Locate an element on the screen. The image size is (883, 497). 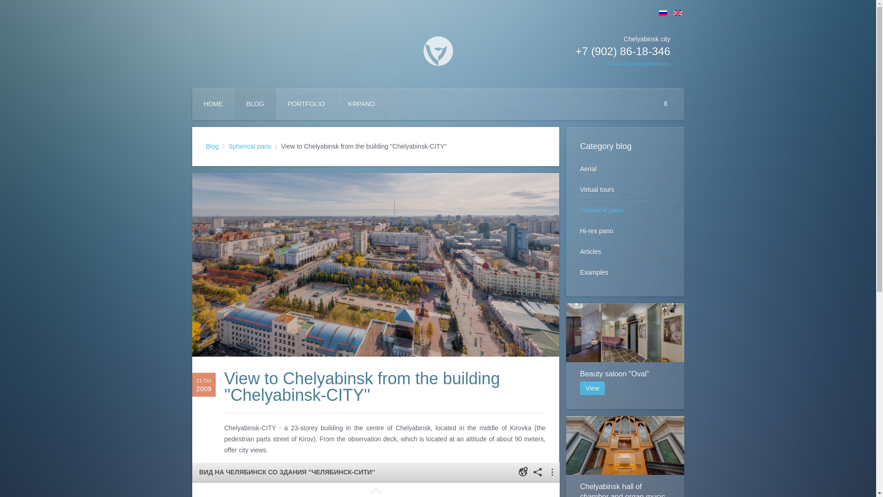
HOME is located at coordinates (625, 189).